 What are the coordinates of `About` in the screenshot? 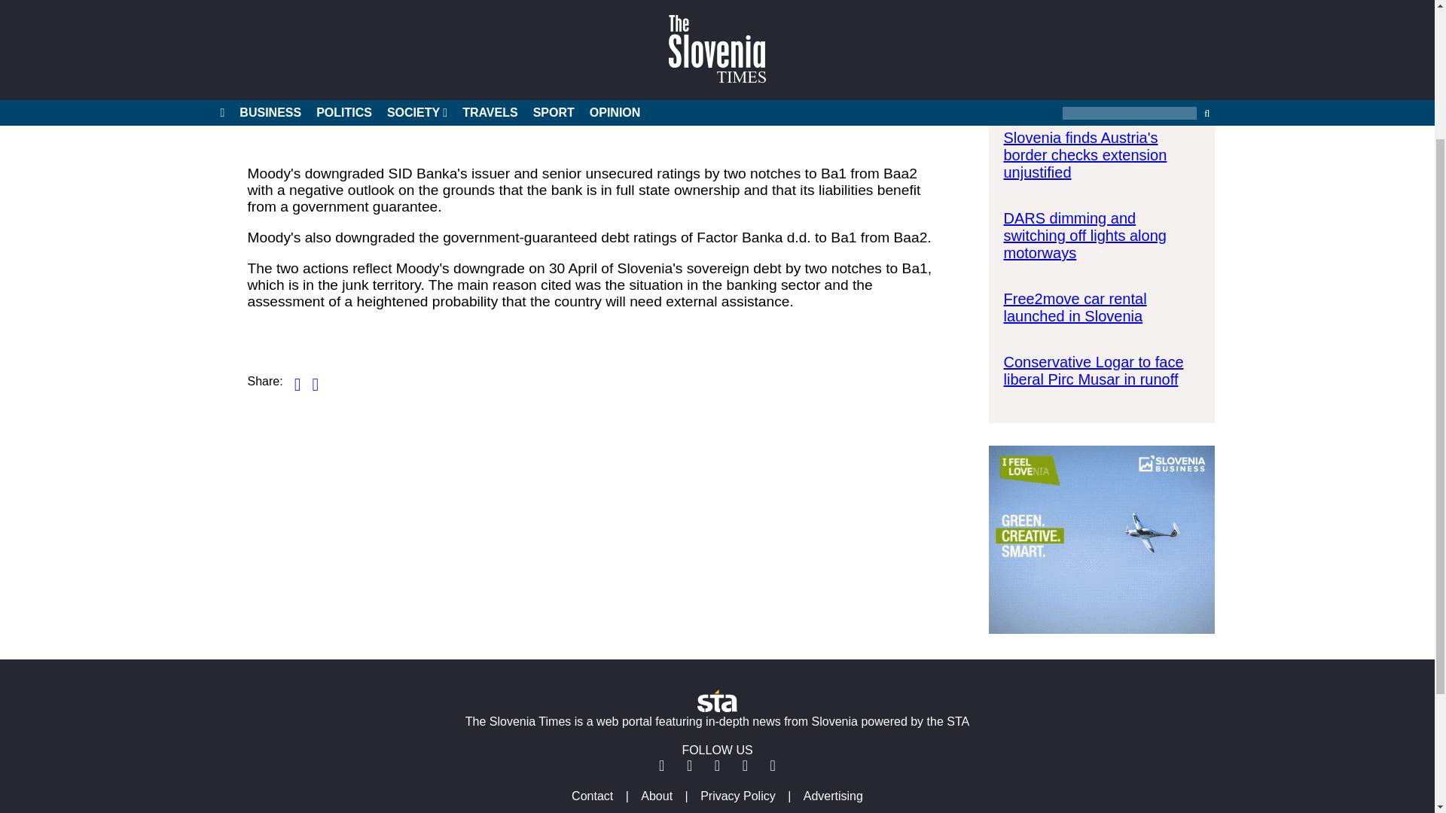 It's located at (657, 795).